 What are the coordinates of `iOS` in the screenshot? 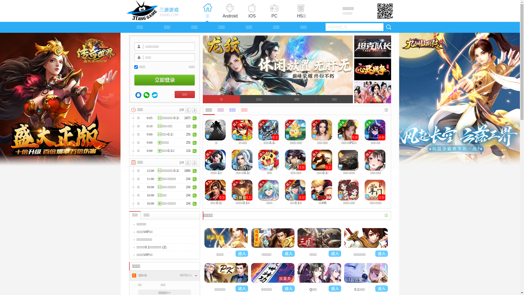 It's located at (252, 11).